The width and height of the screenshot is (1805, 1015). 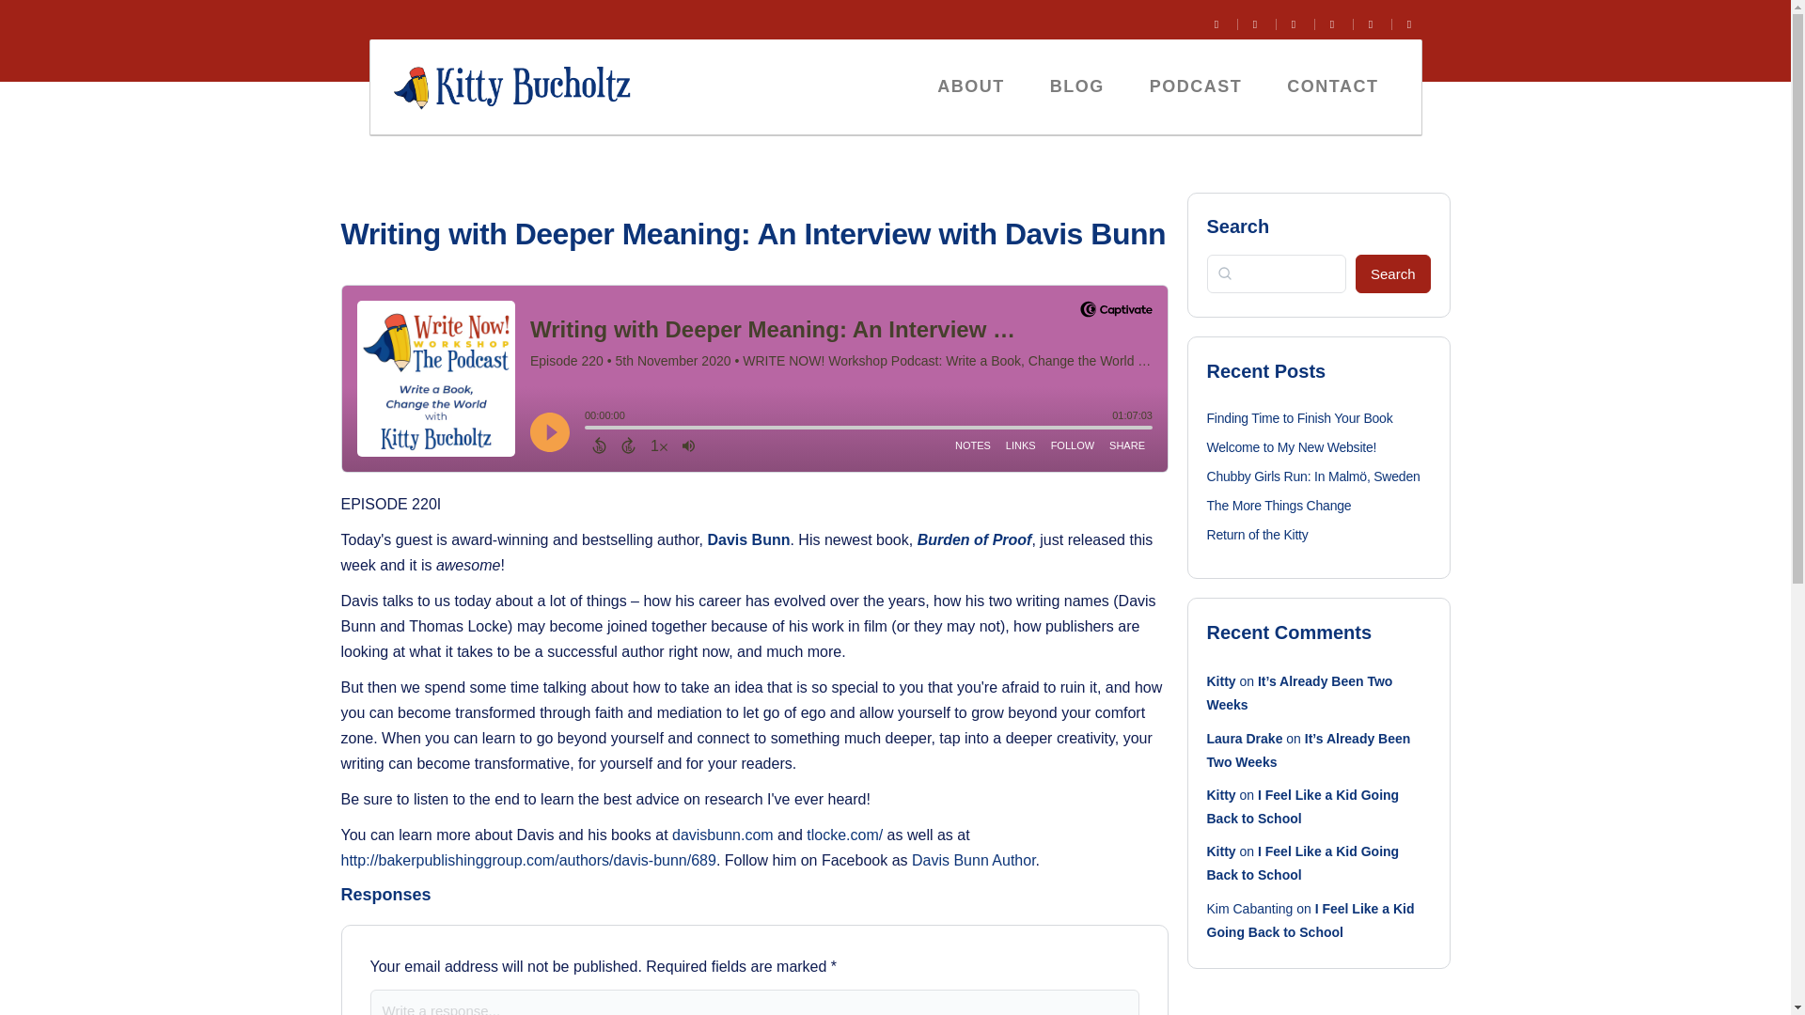 I want to click on ABOUT, so click(x=970, y=86).